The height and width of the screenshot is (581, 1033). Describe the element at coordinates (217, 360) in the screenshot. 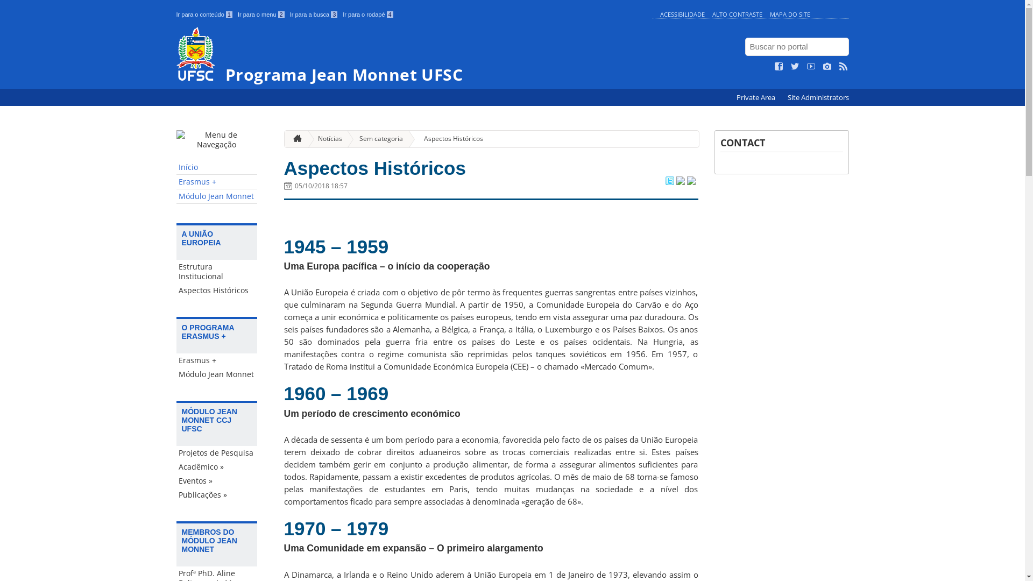

I see `Erasmus +` at that location.